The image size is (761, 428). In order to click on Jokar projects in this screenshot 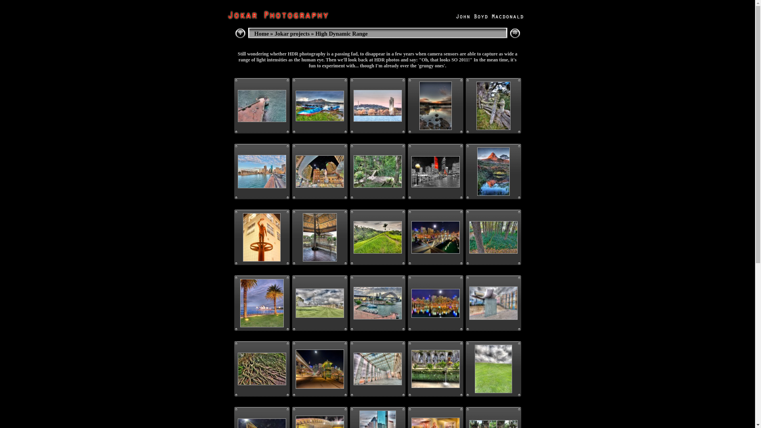, I will do `click(293, 33)`.